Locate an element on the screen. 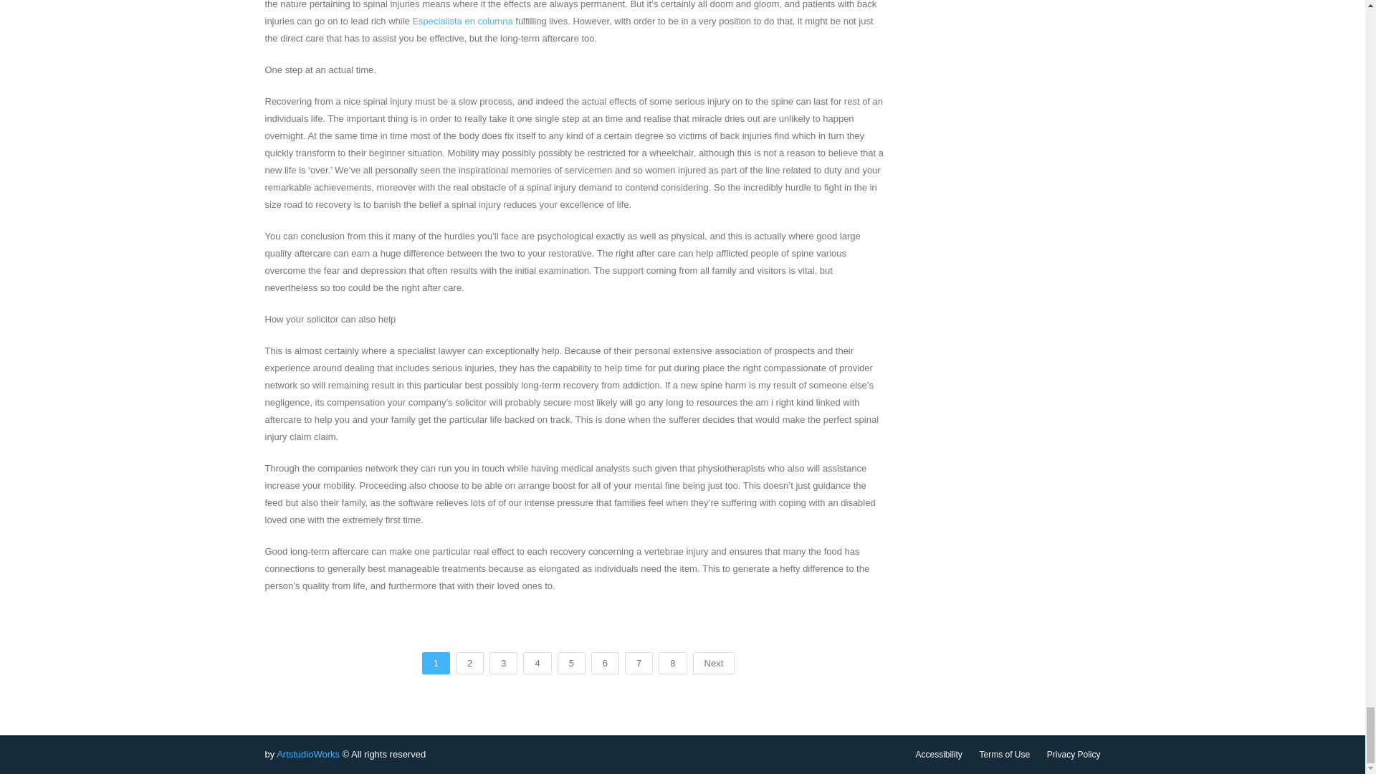  6 is located at coordinates (605, 663).